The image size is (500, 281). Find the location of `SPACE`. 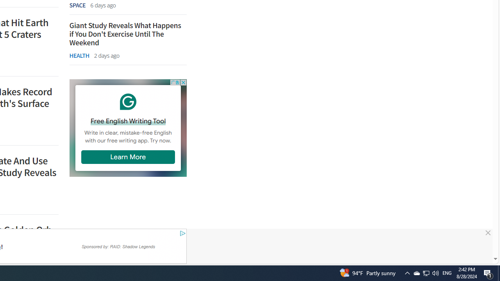

SPACE is located at coordinates (77, 5).